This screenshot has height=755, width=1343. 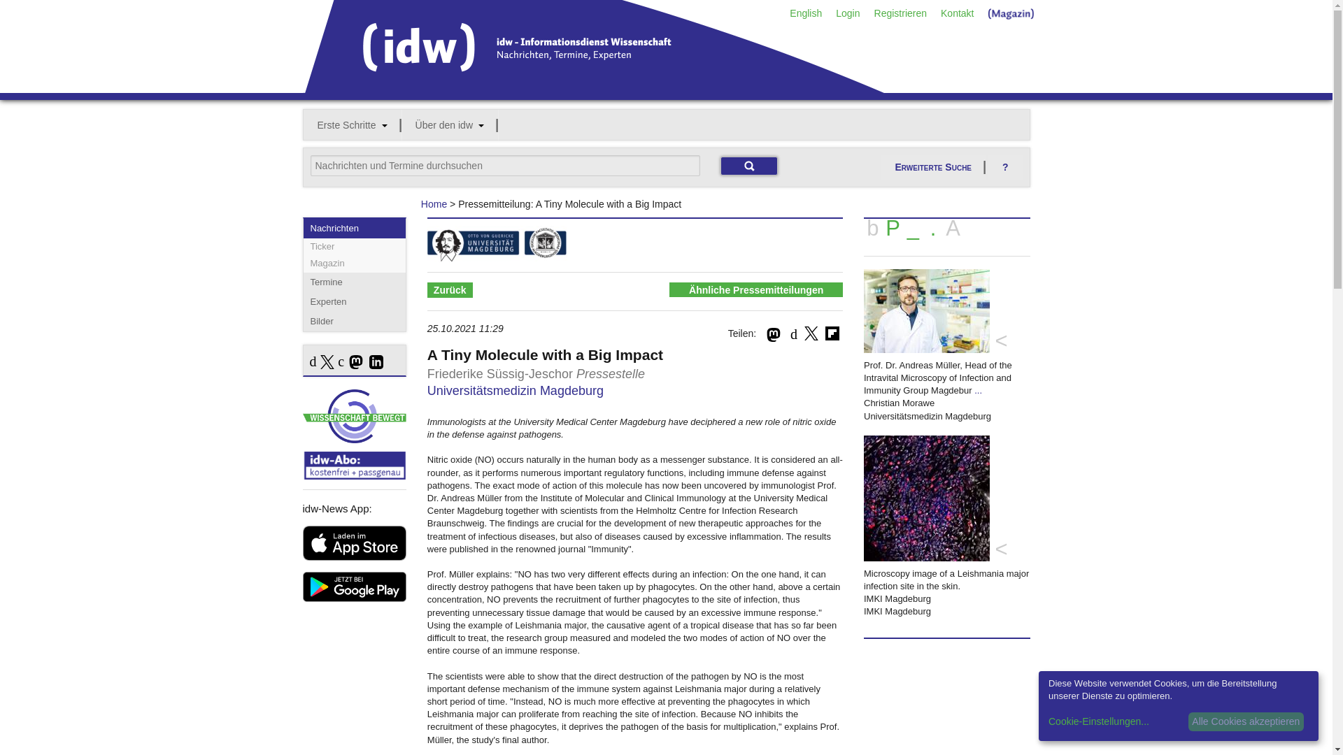 What do you see at coordinates (354, 362) in the screenshot?
I see `Mastodon` at bounding box center [354, 362].